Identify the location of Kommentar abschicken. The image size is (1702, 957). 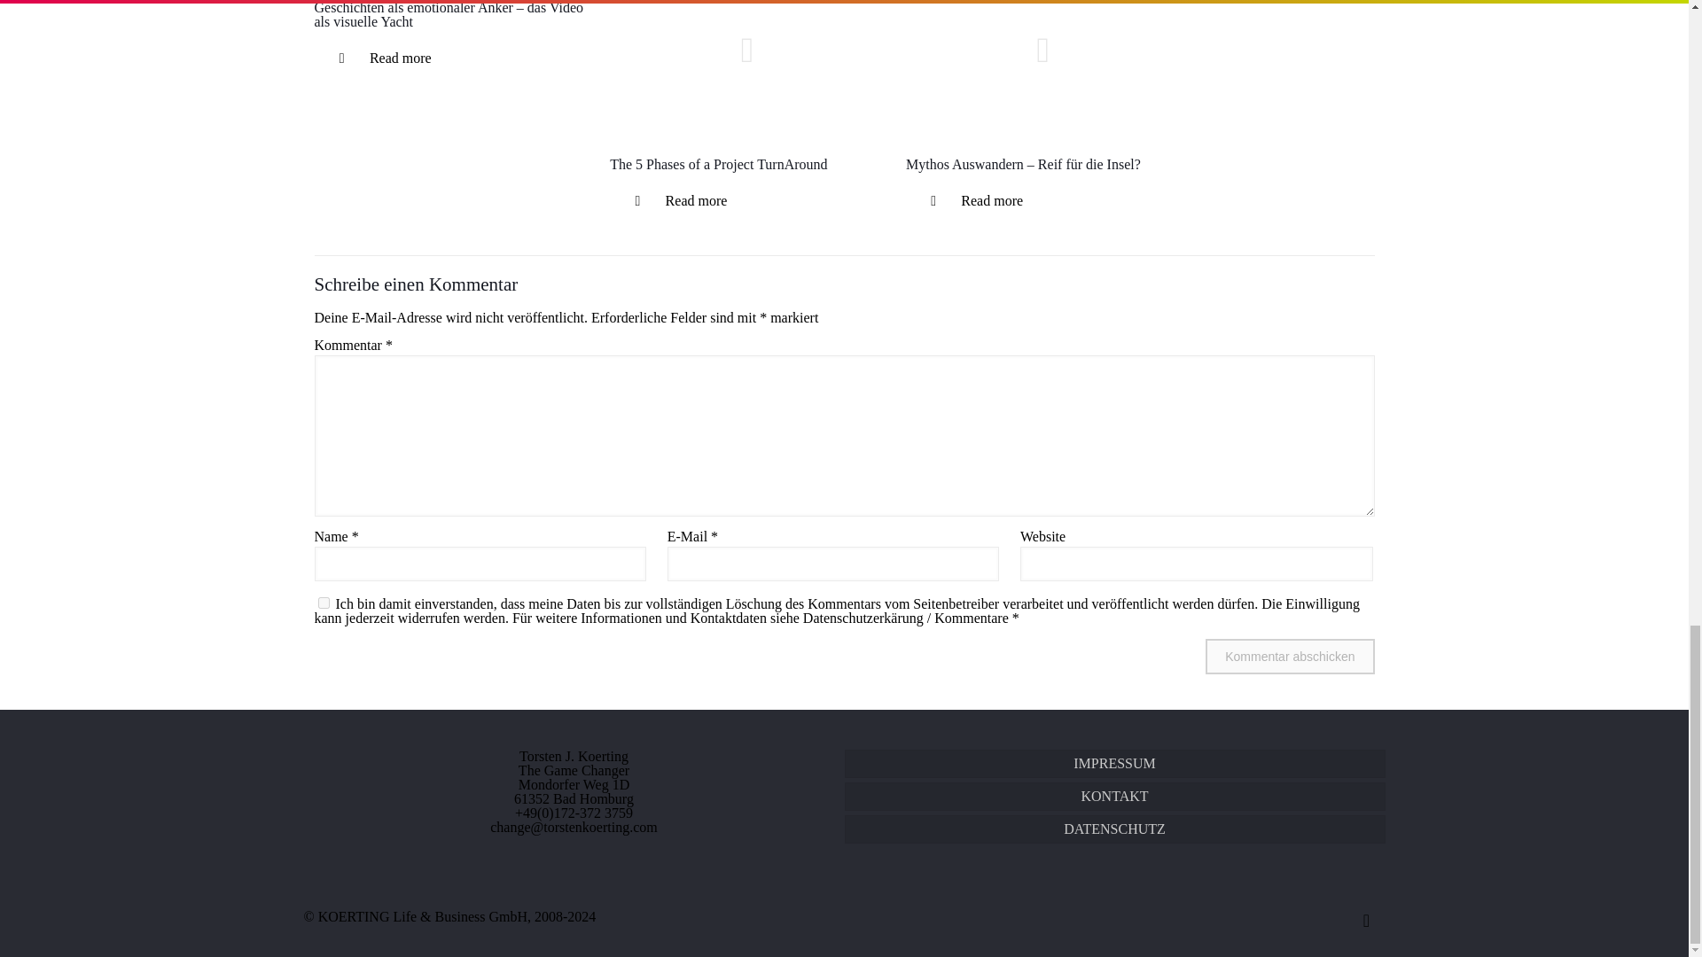
(1289, 657).